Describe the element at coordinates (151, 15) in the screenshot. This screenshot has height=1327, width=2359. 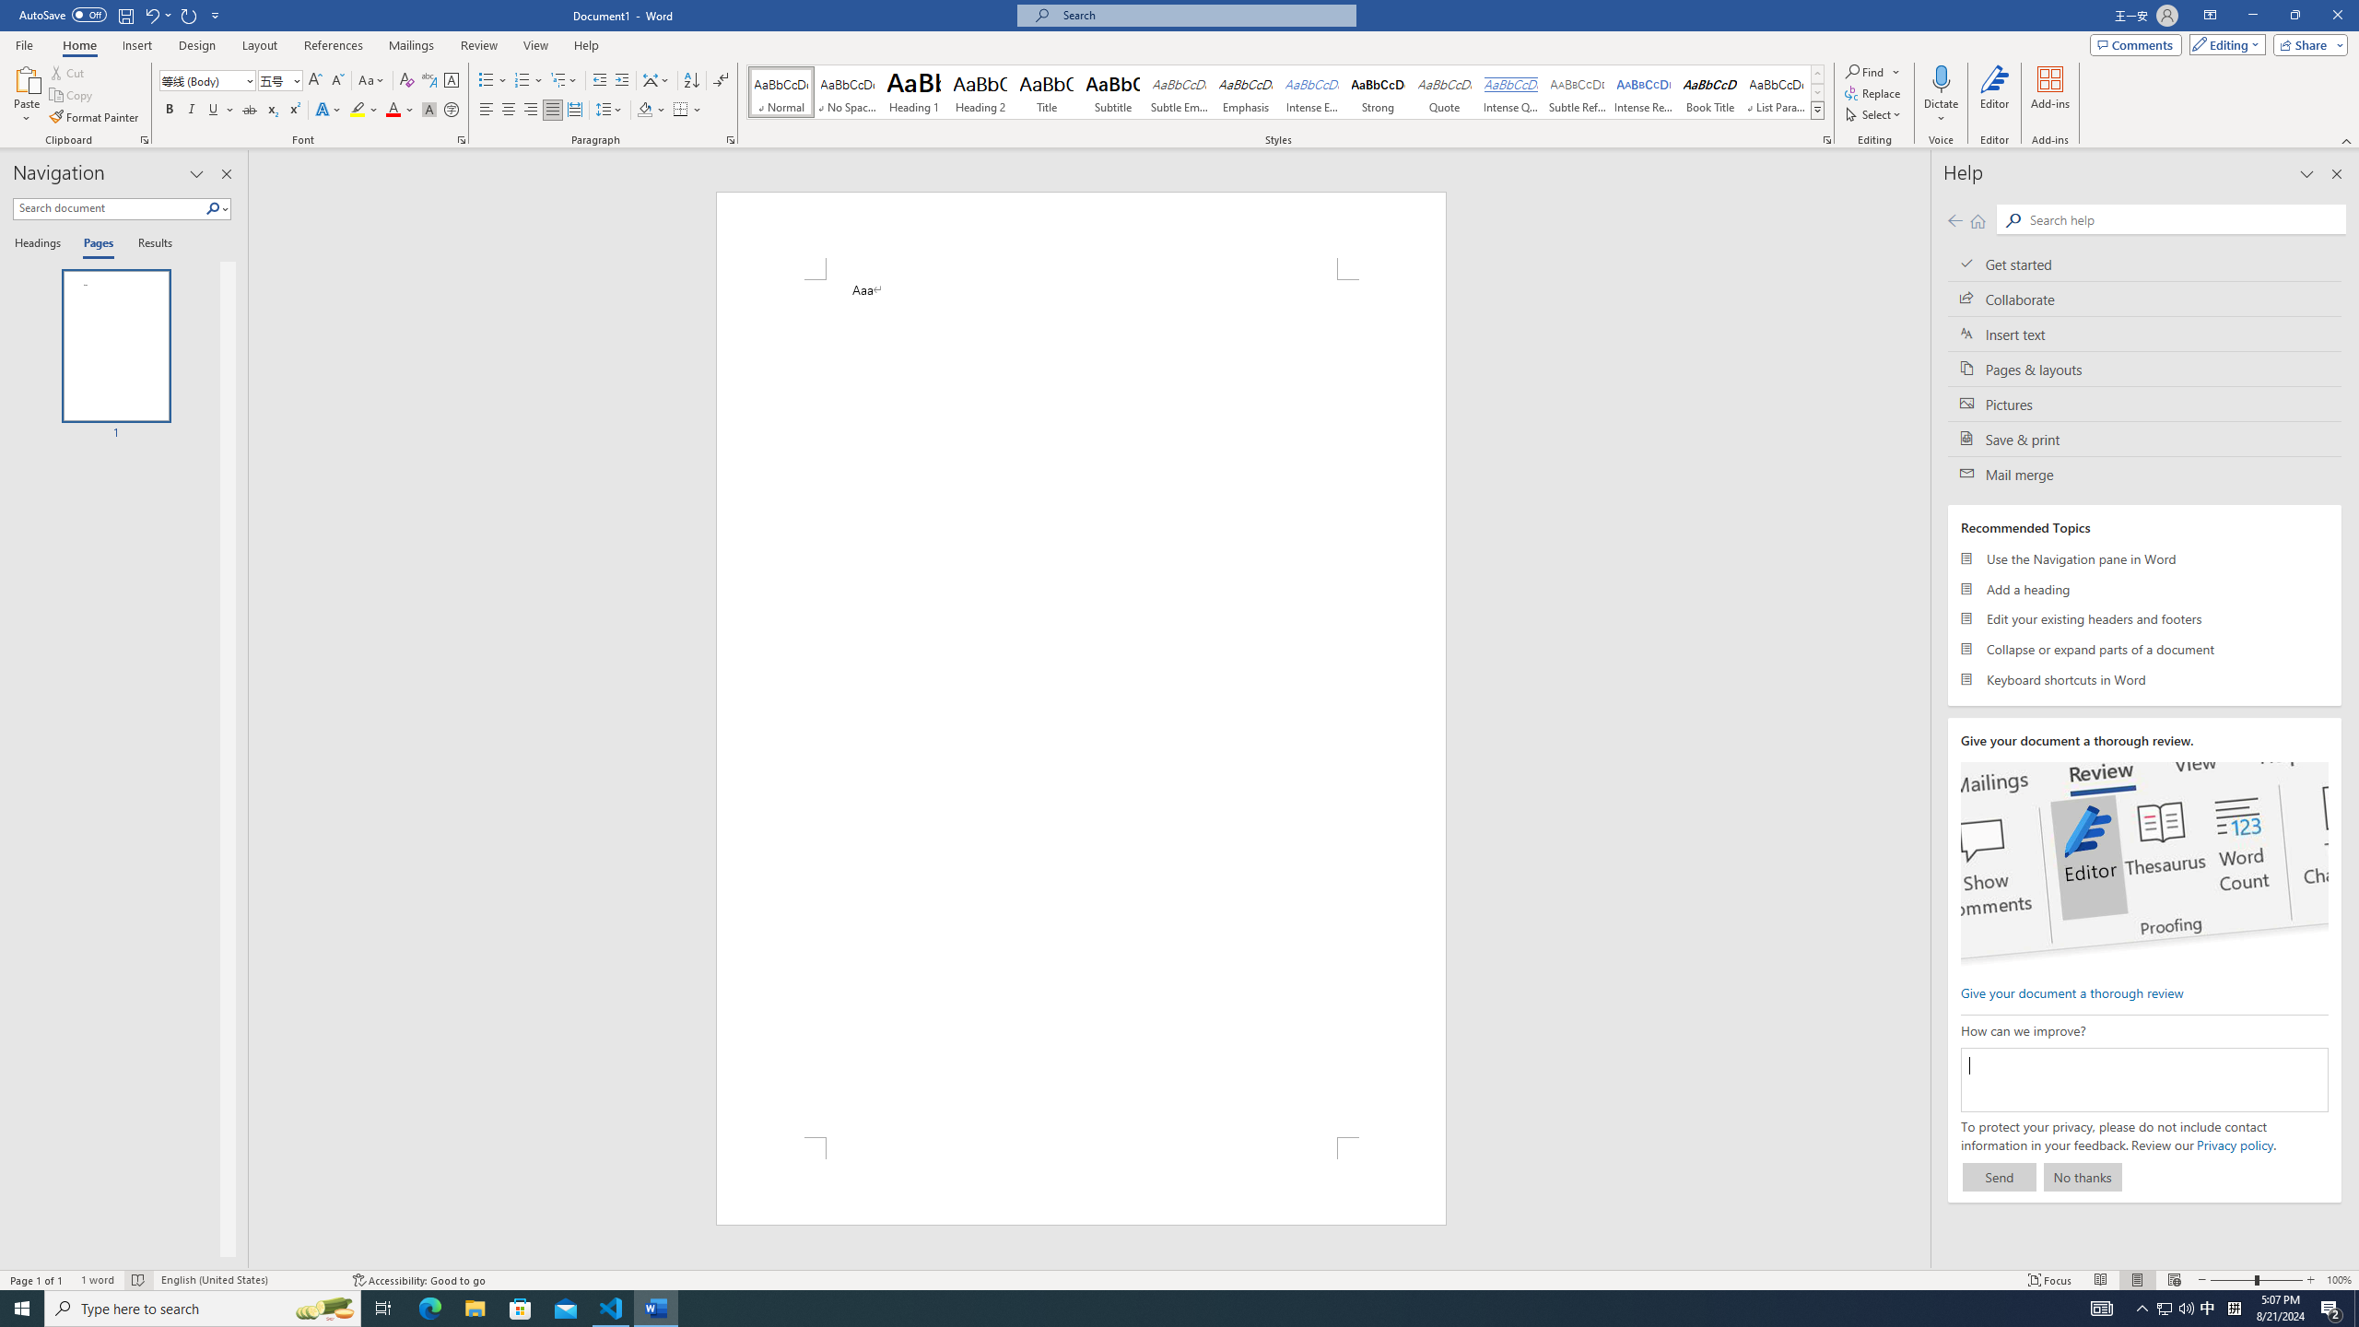
I see `Undo Increase Indent` at that location.